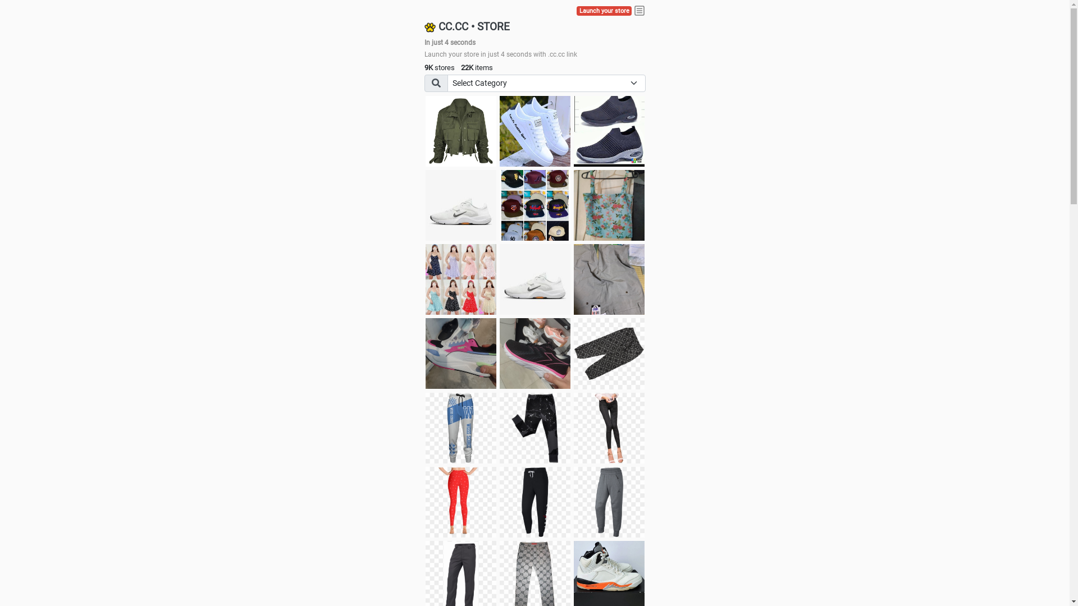  I want to click on Things we need, so click(535, 205).